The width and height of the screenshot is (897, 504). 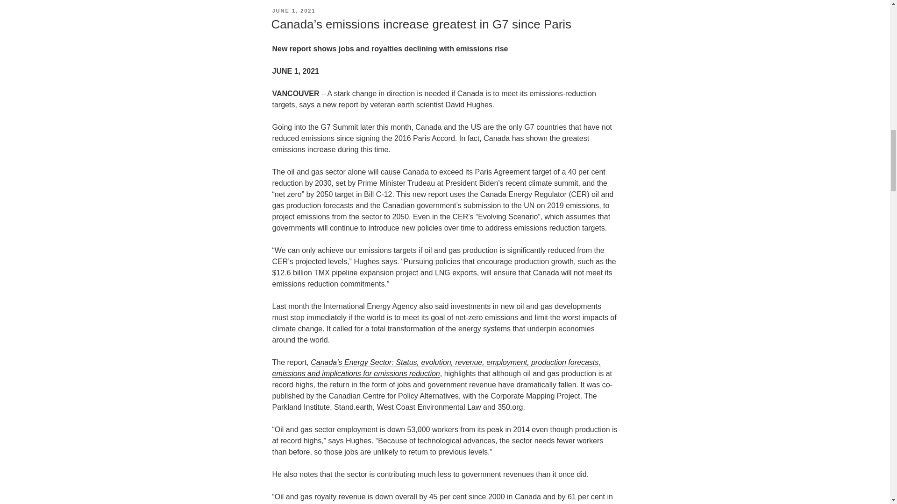 What do you see at coordinates (293, 11) in the screenshot?
I see `JUNE 1, 2021` at bounding box center [293, 11].